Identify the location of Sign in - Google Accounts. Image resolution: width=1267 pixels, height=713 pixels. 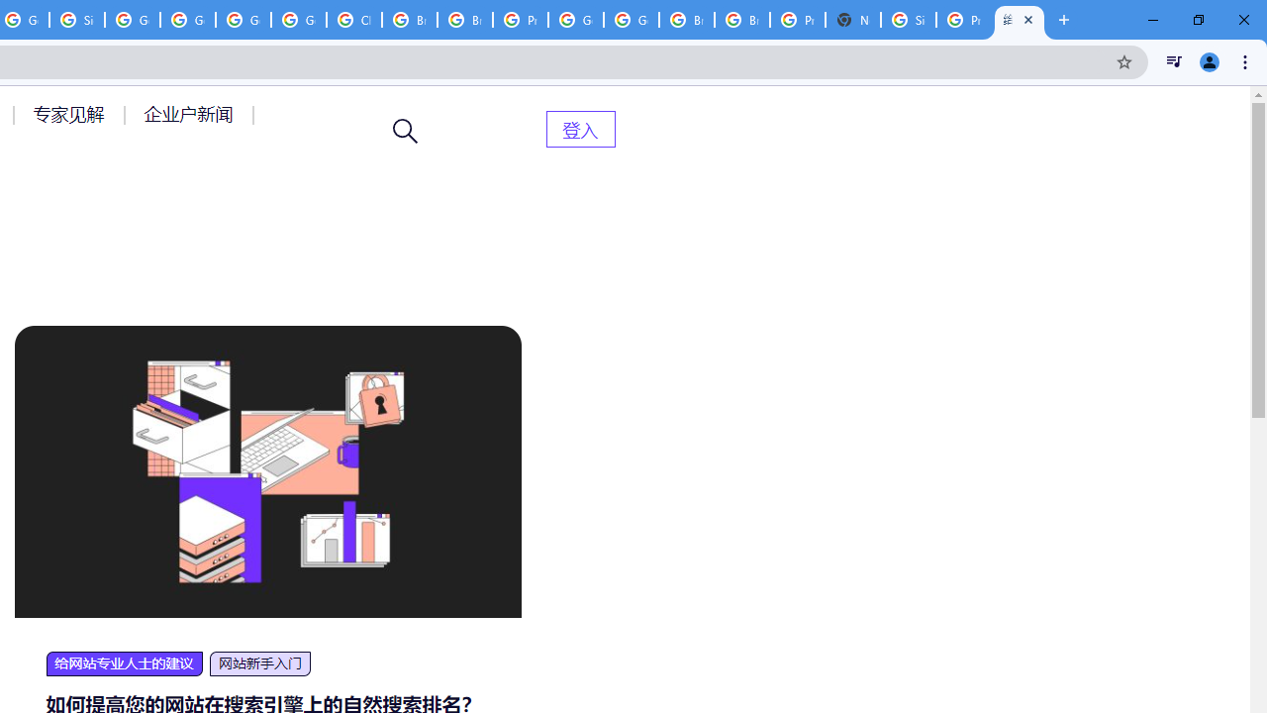
(77, 20).